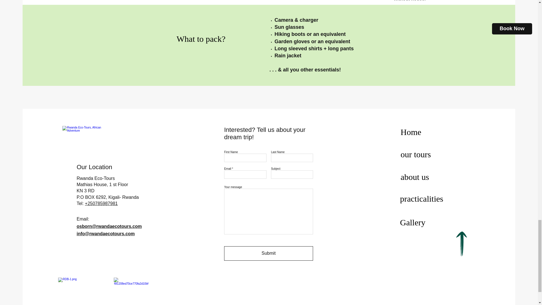  I want to click on practicalities, so click(421, 198).